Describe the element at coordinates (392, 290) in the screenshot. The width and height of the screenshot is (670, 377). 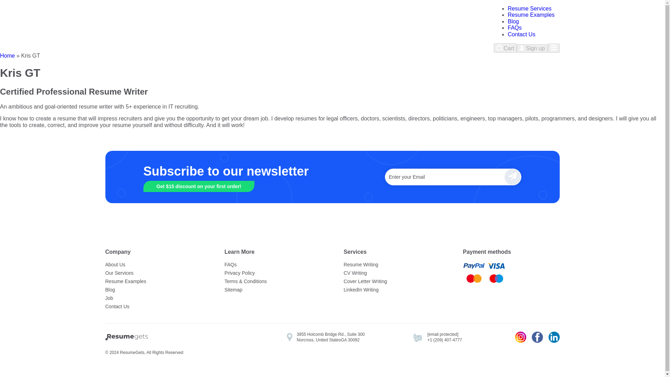
I see `LinkedIn Writing` at that location.